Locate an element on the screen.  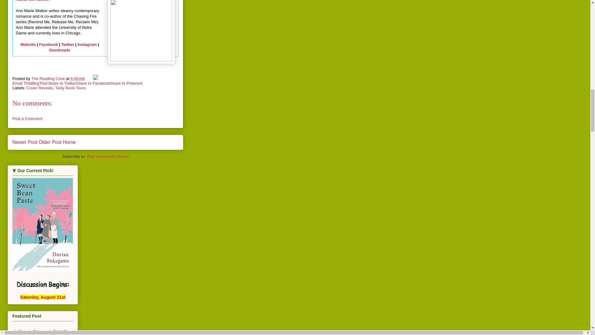
The Reading Cove is located at coordinates (49, 79).